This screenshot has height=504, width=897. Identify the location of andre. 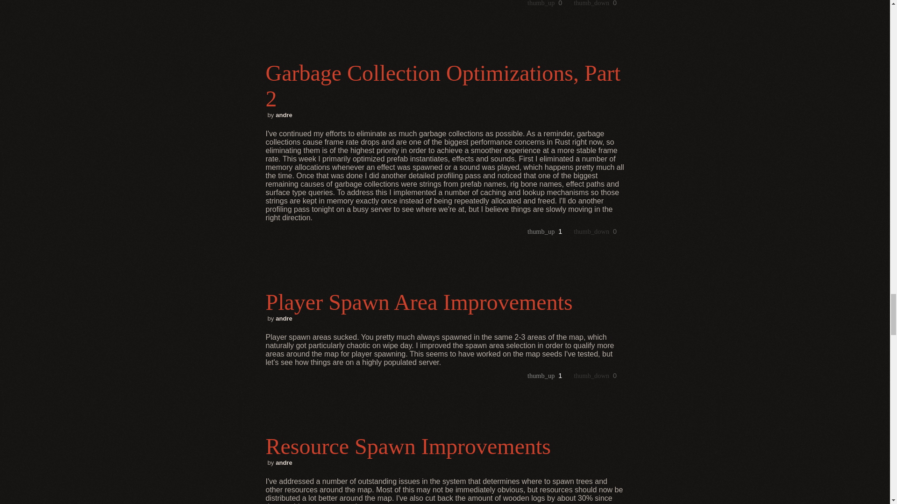
(284, 462).